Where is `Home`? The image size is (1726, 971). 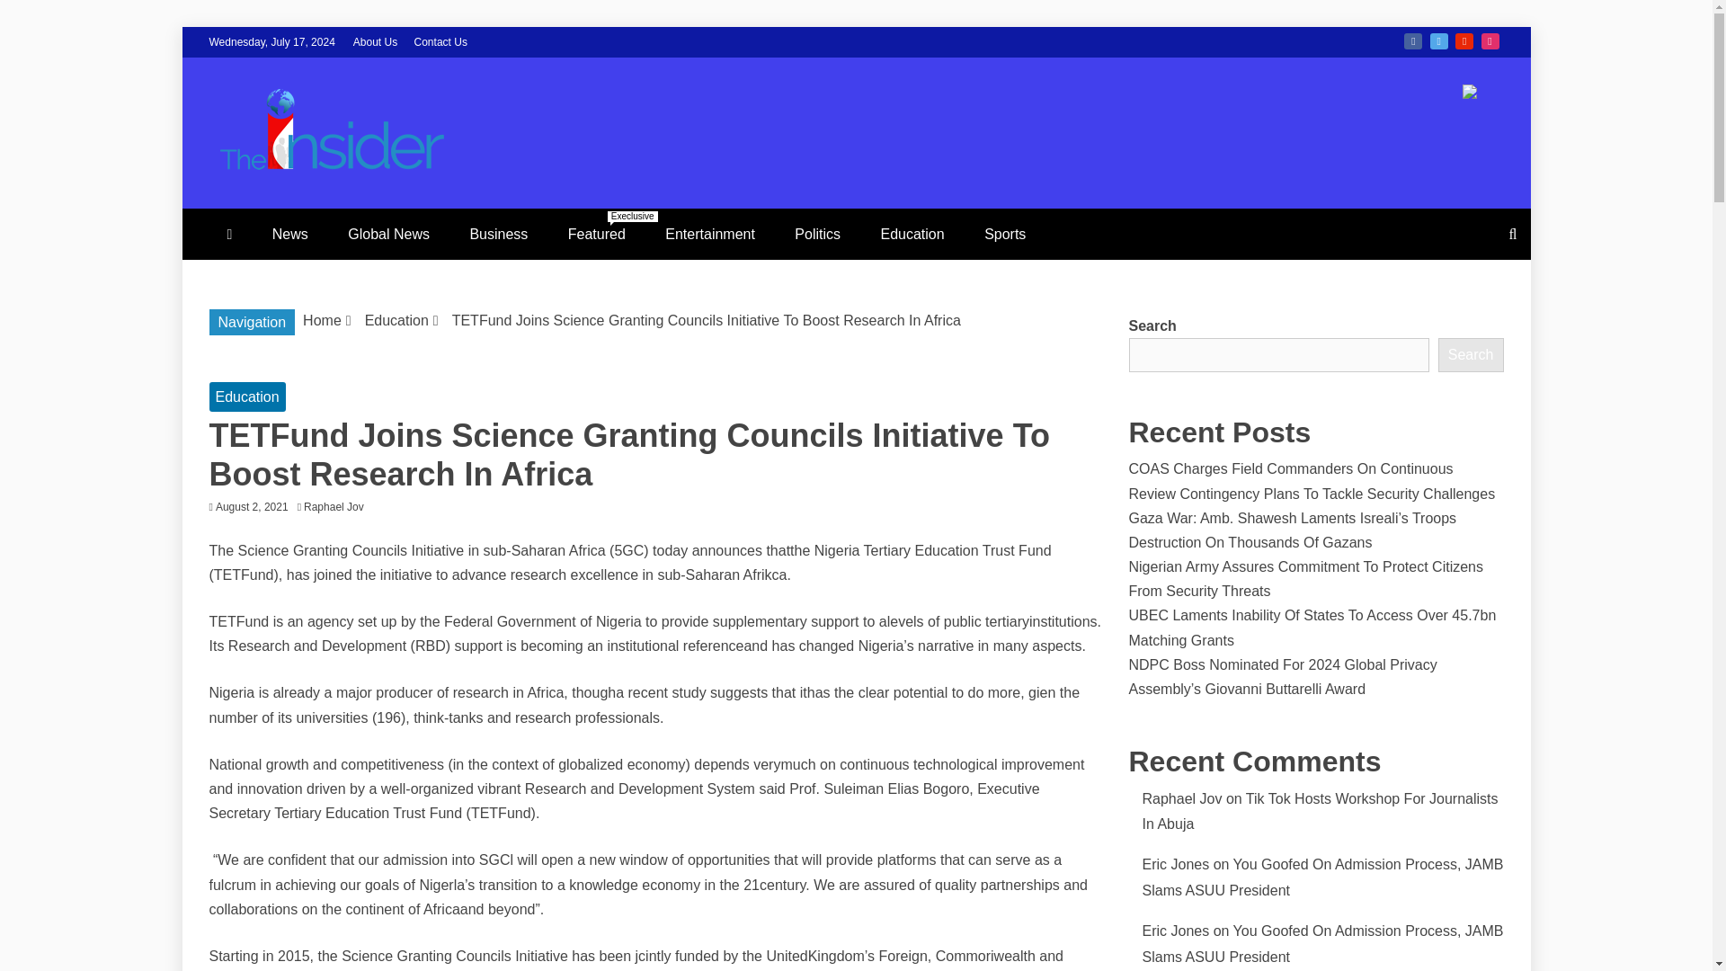 Home is located at coordinates (322, 320).